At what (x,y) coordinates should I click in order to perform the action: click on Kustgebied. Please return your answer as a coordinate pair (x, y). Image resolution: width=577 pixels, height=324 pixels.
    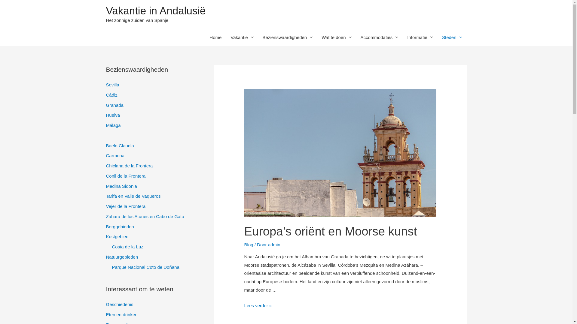
    Looking at the image, I should click on (117, 236).